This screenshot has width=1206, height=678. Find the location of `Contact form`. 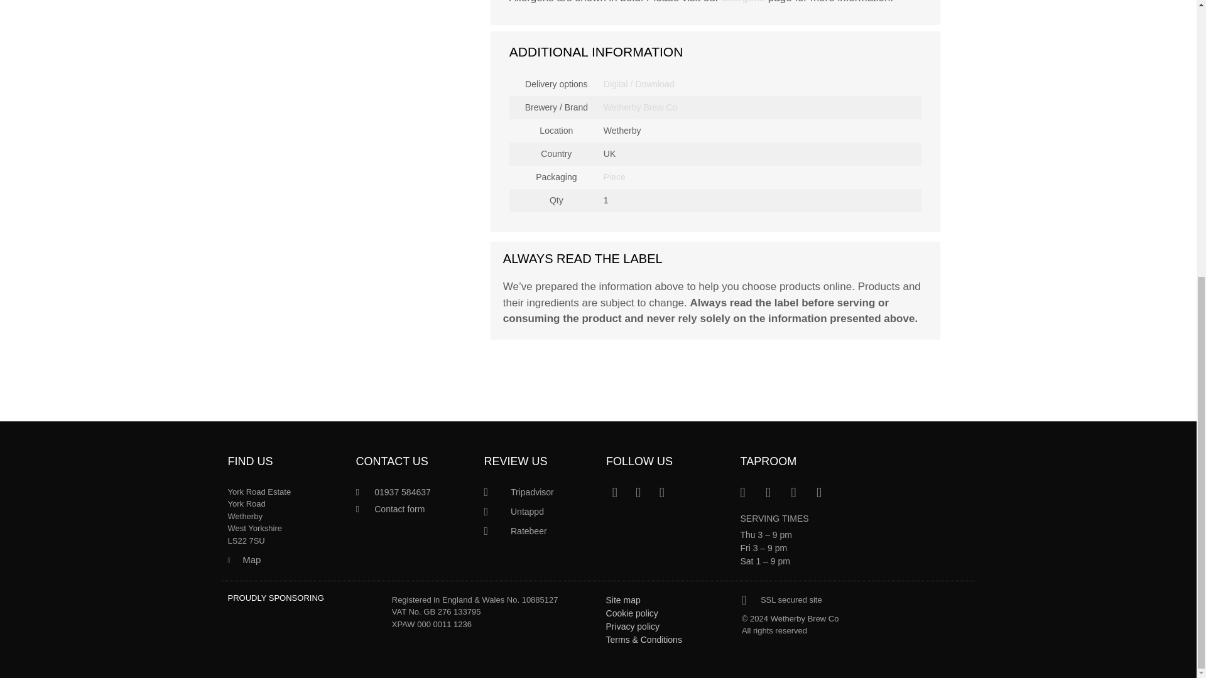

Contact form is located at coordinates (413, 509).